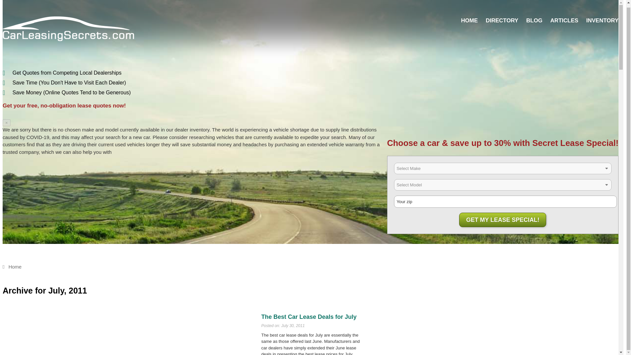  Describe the element at coordinates (309, 317) in the screenshot. I see `The Best Car Lease Deals for July` at that location.